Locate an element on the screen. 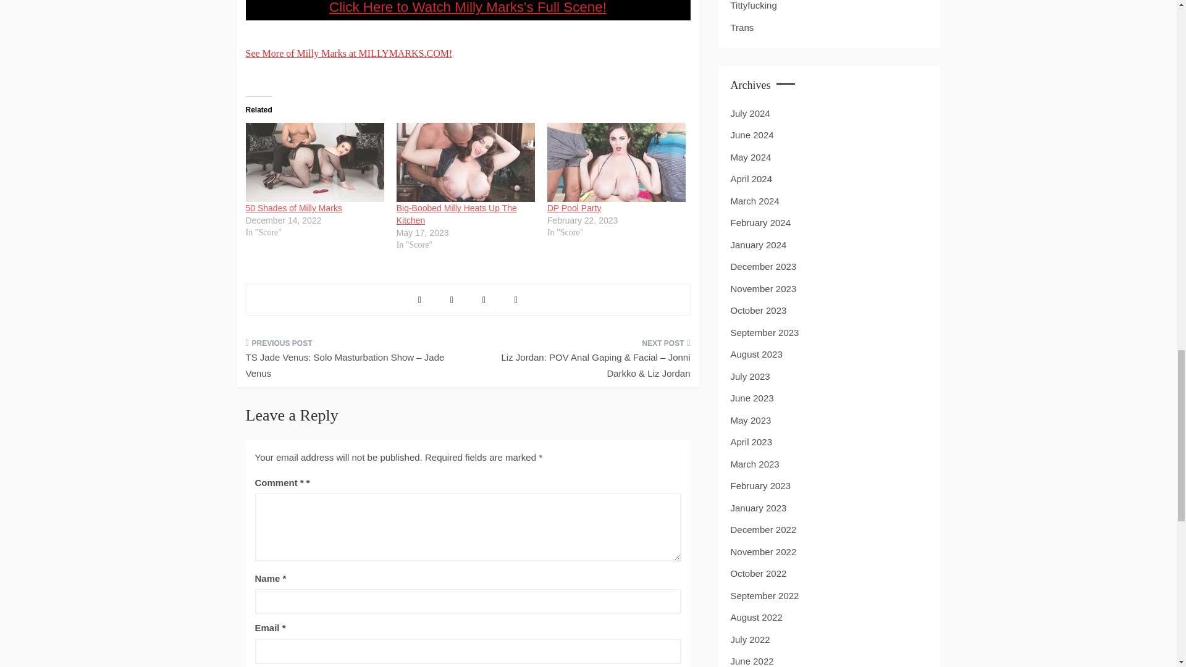 The width and height of the screenshot is (1186, 667). 50 Shades of Milly Marks is located at coordinates (315, 162).